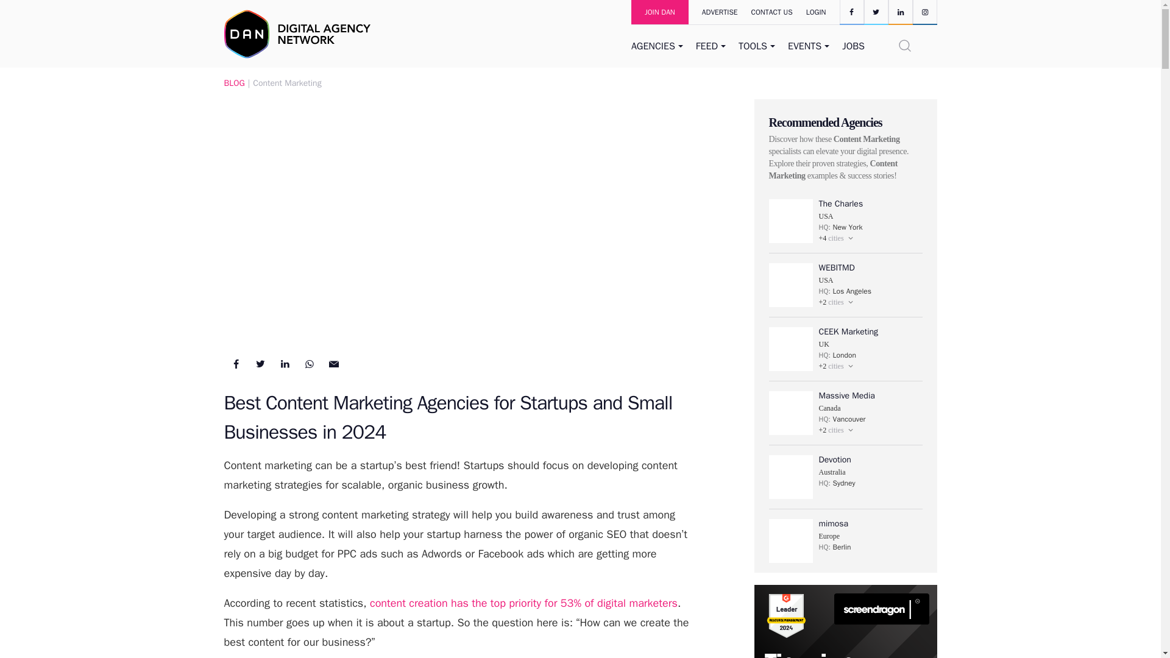  What do you see at coordinates (791, 285) in the screenshot?
I see `WEBITMD` at bounding box center [791, 285].